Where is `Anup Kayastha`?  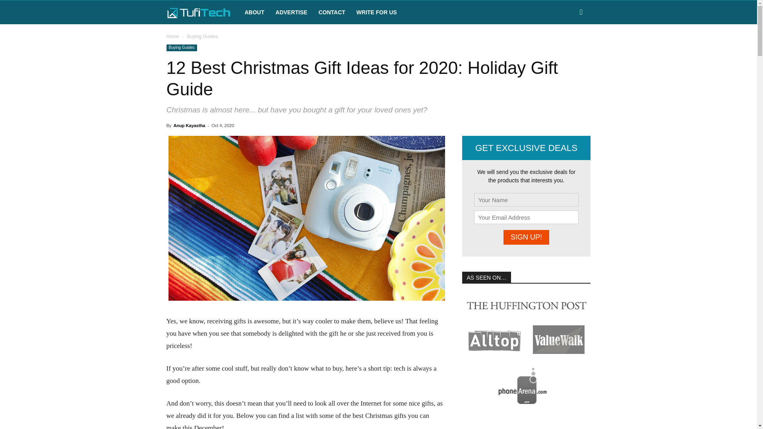
Anup Kayastha is located at coordinates (189, 125).